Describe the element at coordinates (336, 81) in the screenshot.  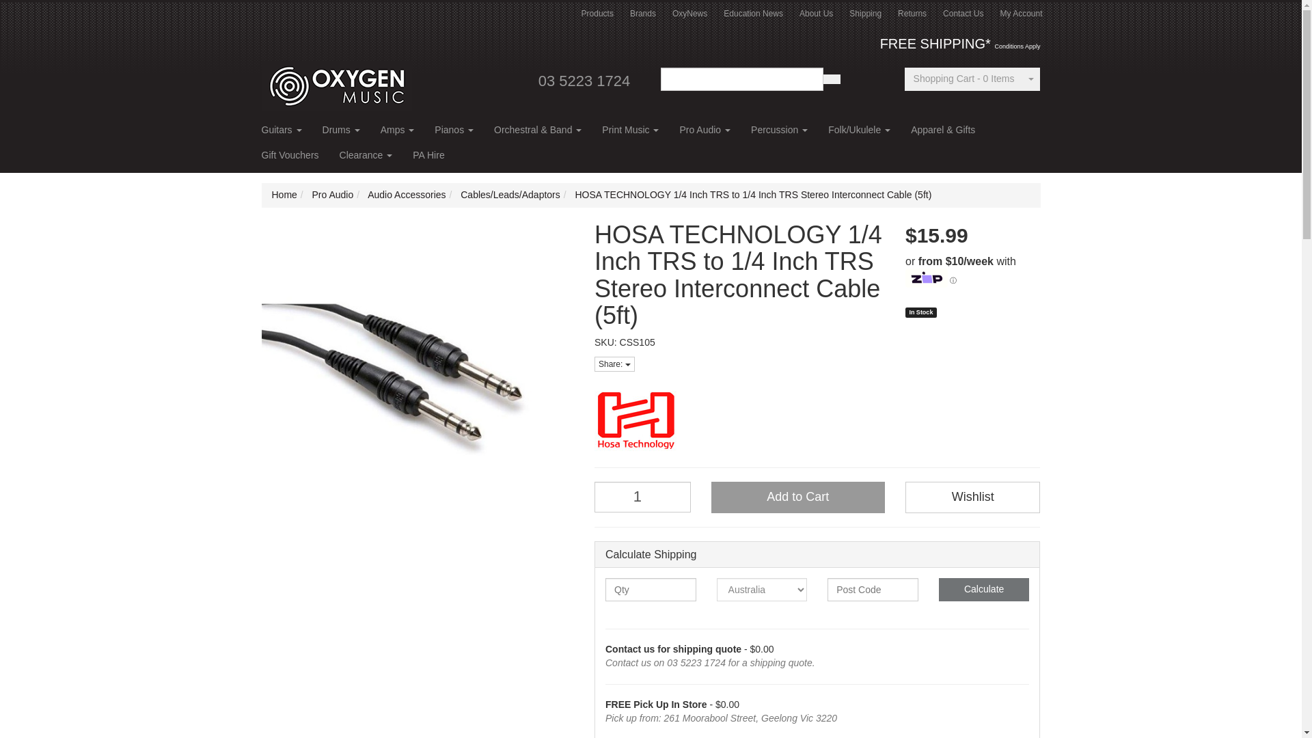
I see `Oxygen Music` at that location.